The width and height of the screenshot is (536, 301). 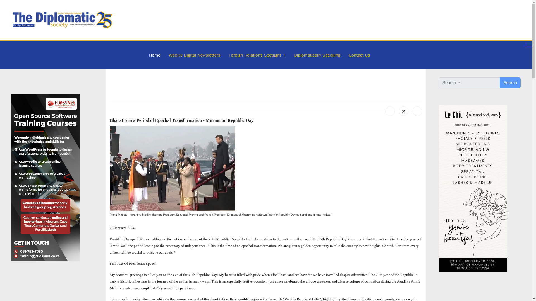 What do you see at coordinates (510, 82) in the screenshot?
I see `Search` at bounding box center [510, 82].